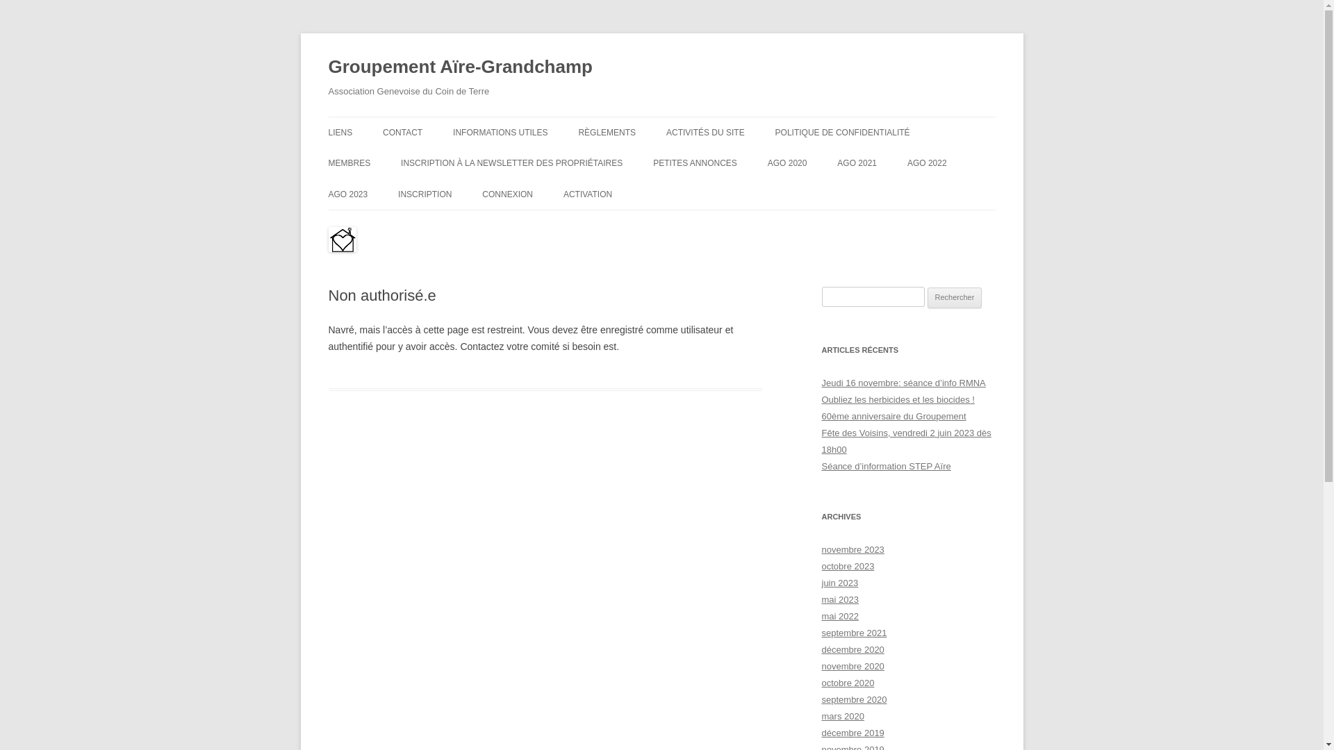 The width and height of the screenshot is (1334, 750). I want to click on novembre 2023, so click(853, 550).